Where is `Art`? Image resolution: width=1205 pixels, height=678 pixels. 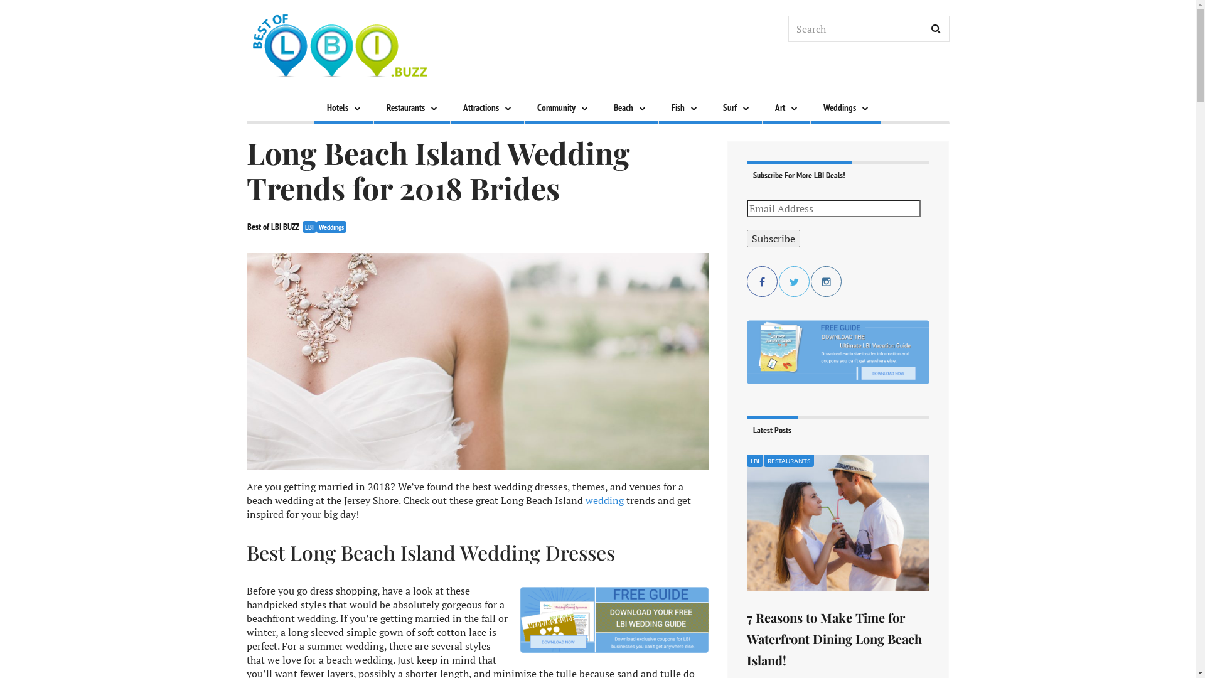
Art is located at coordinates (786, 109).